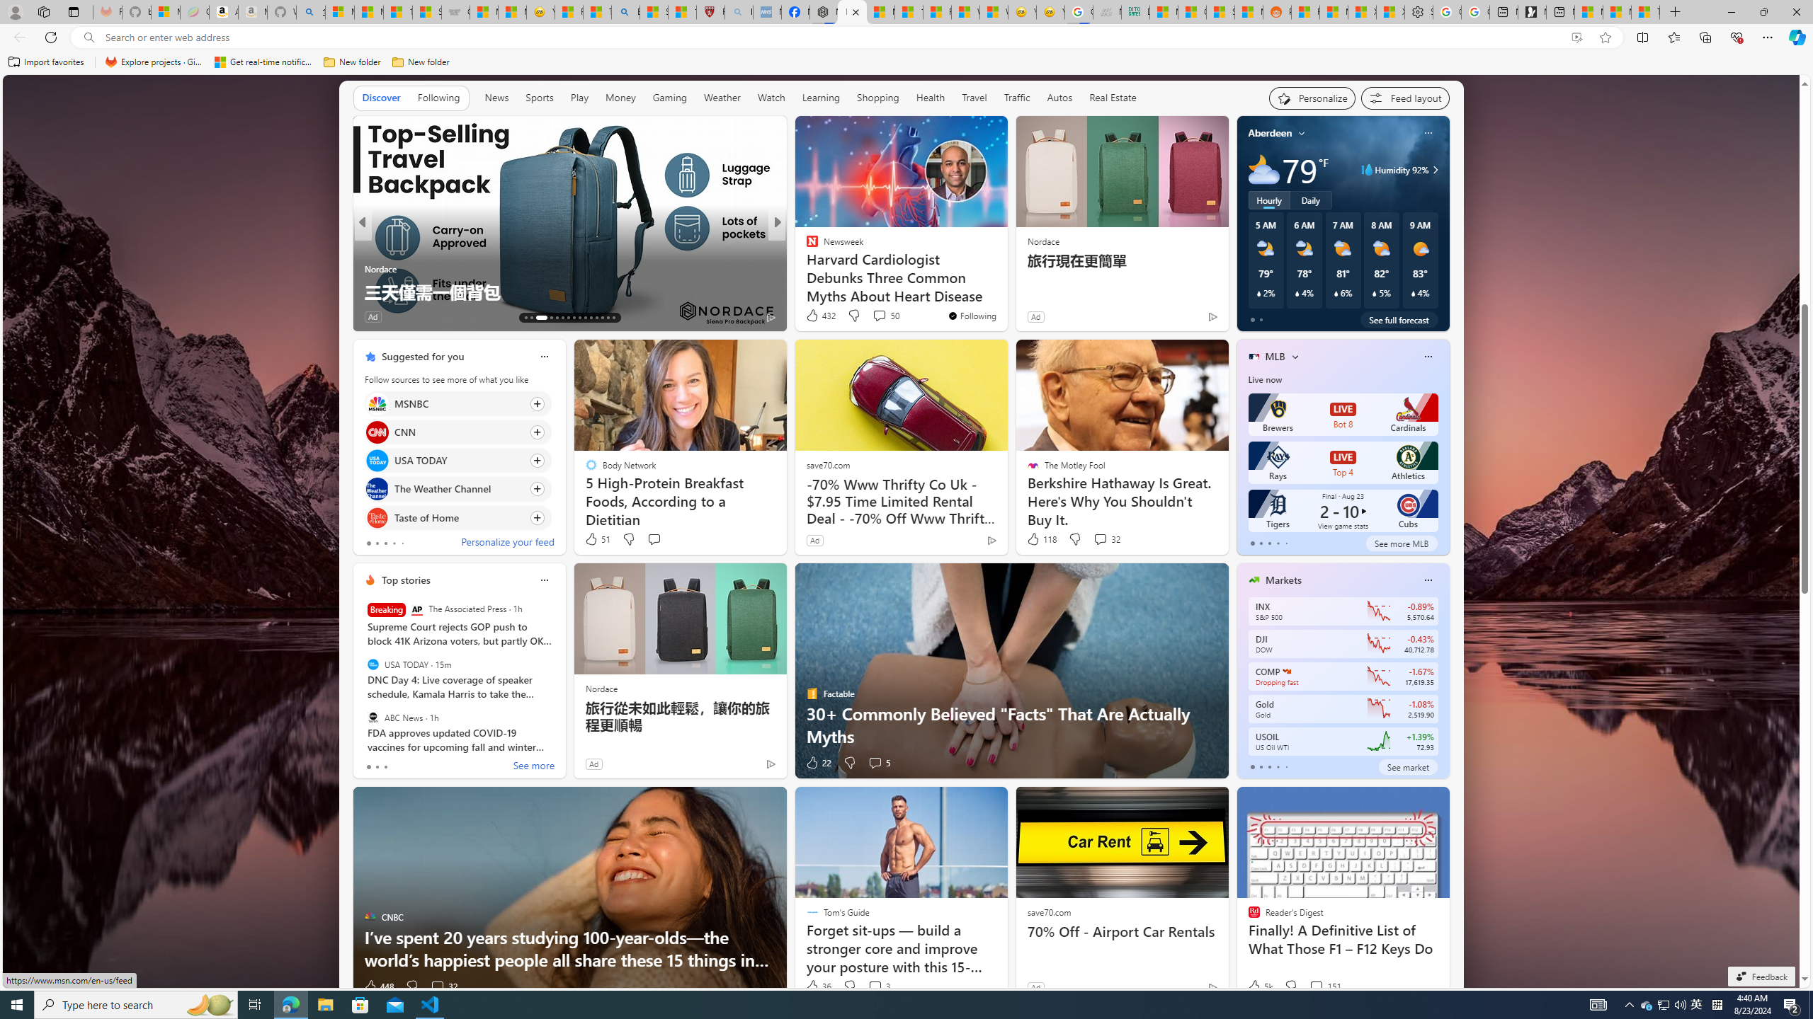 The width and height of the screenshot is (1813, 1019). I want to click on The Weather Channel, so click(377, 490).